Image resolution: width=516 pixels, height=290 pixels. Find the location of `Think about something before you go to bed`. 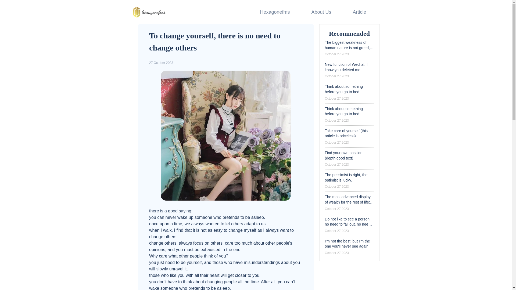

Think about something before you go to bed is located at coordinates (343, 89).